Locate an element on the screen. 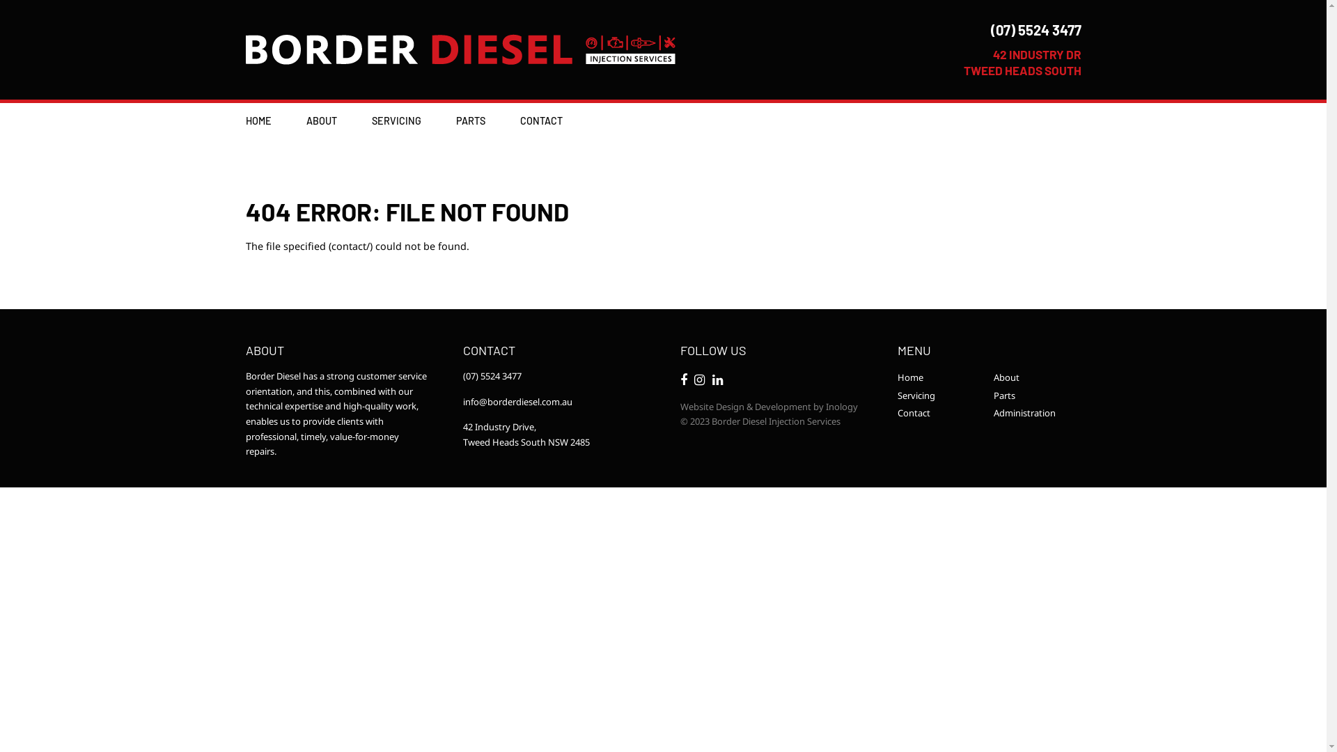  Border Diesel Injection Services is located at coordinates (460, 49).